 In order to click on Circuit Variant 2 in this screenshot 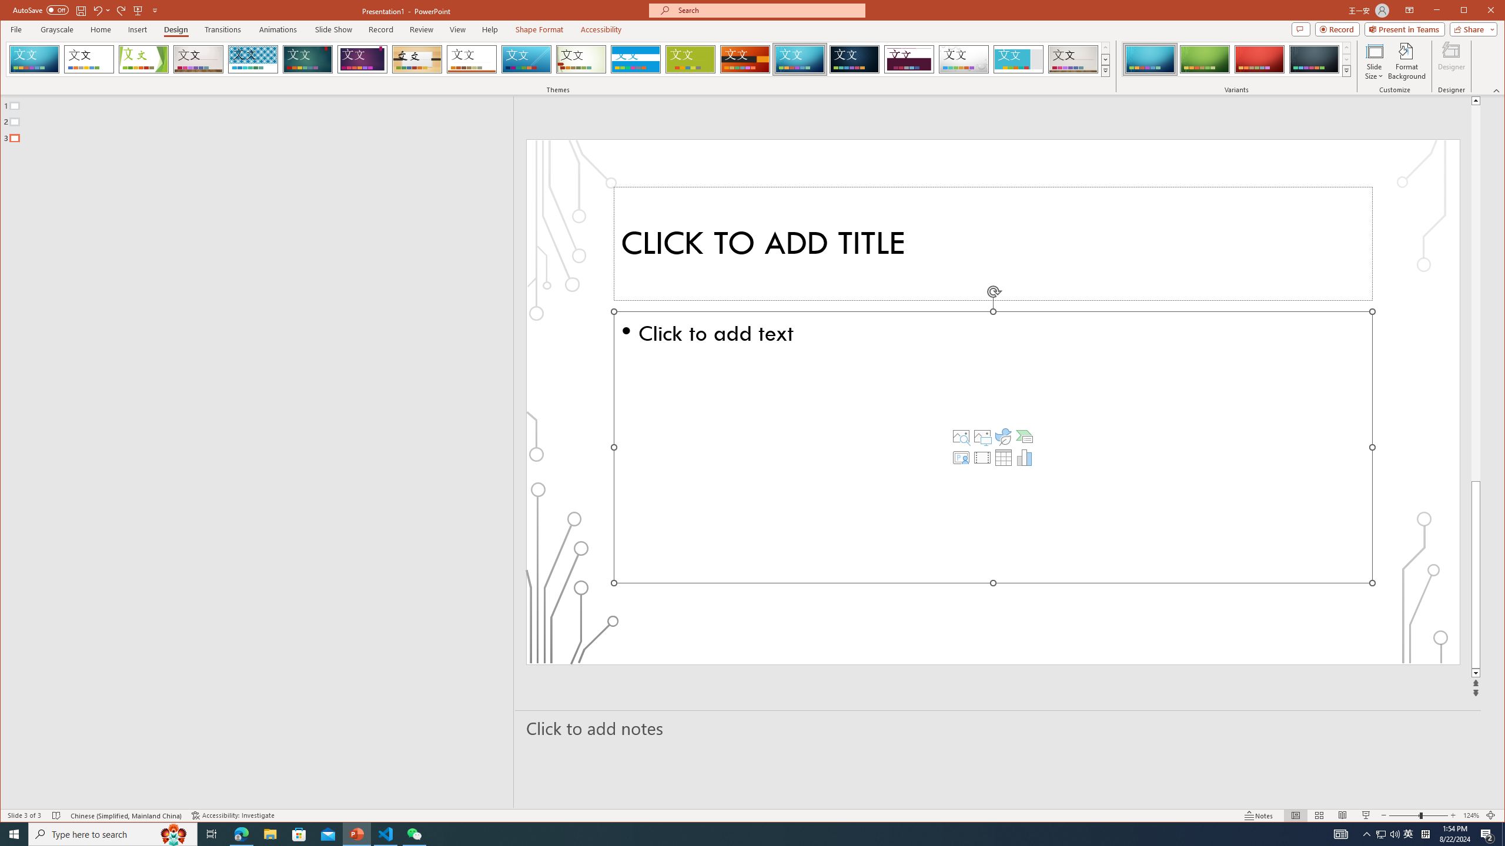, I will do `click(1204, 59)`.